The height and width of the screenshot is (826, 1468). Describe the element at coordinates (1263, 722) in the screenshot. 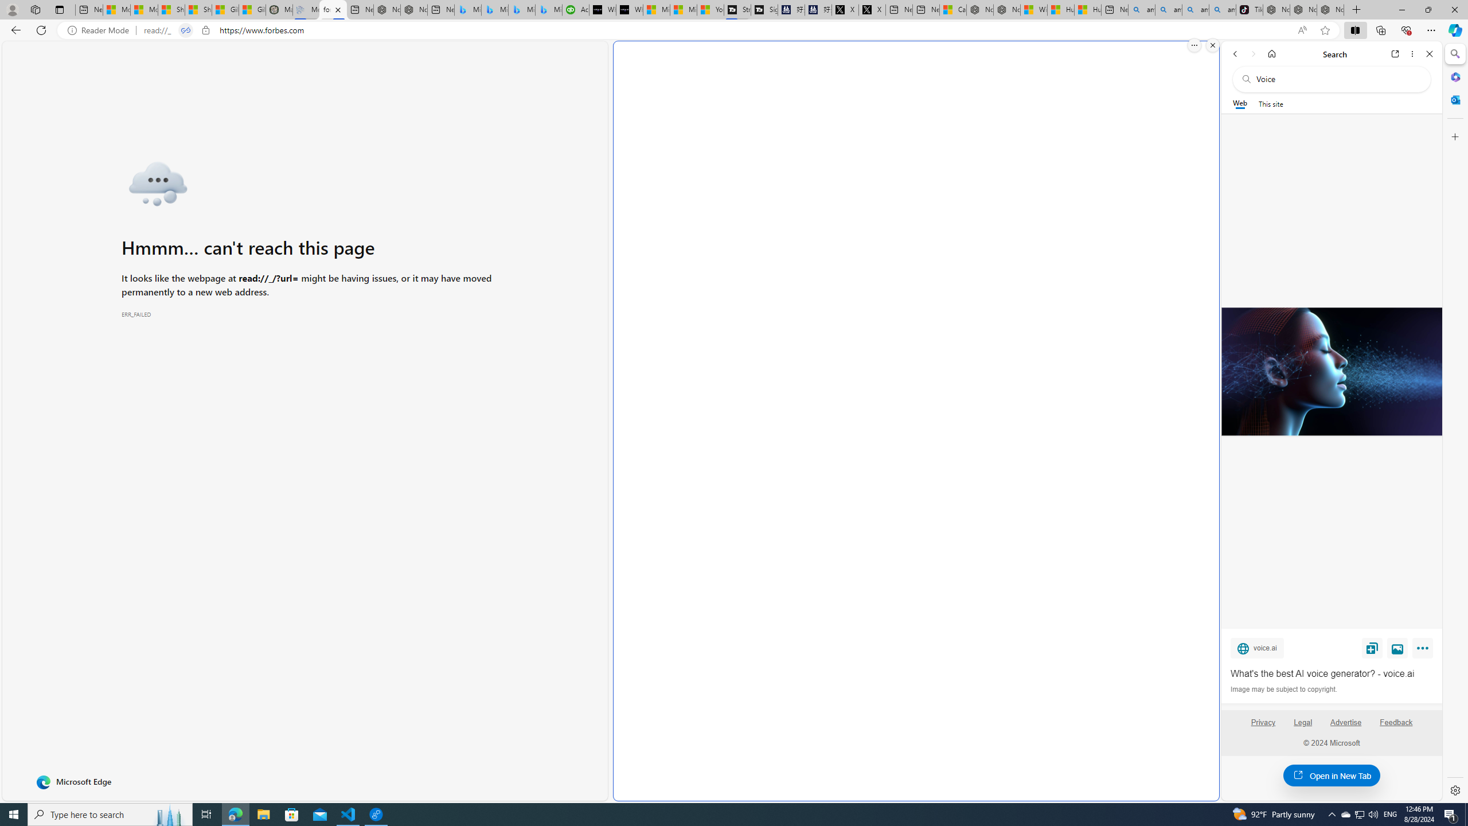

I see `Privacy` at that location.